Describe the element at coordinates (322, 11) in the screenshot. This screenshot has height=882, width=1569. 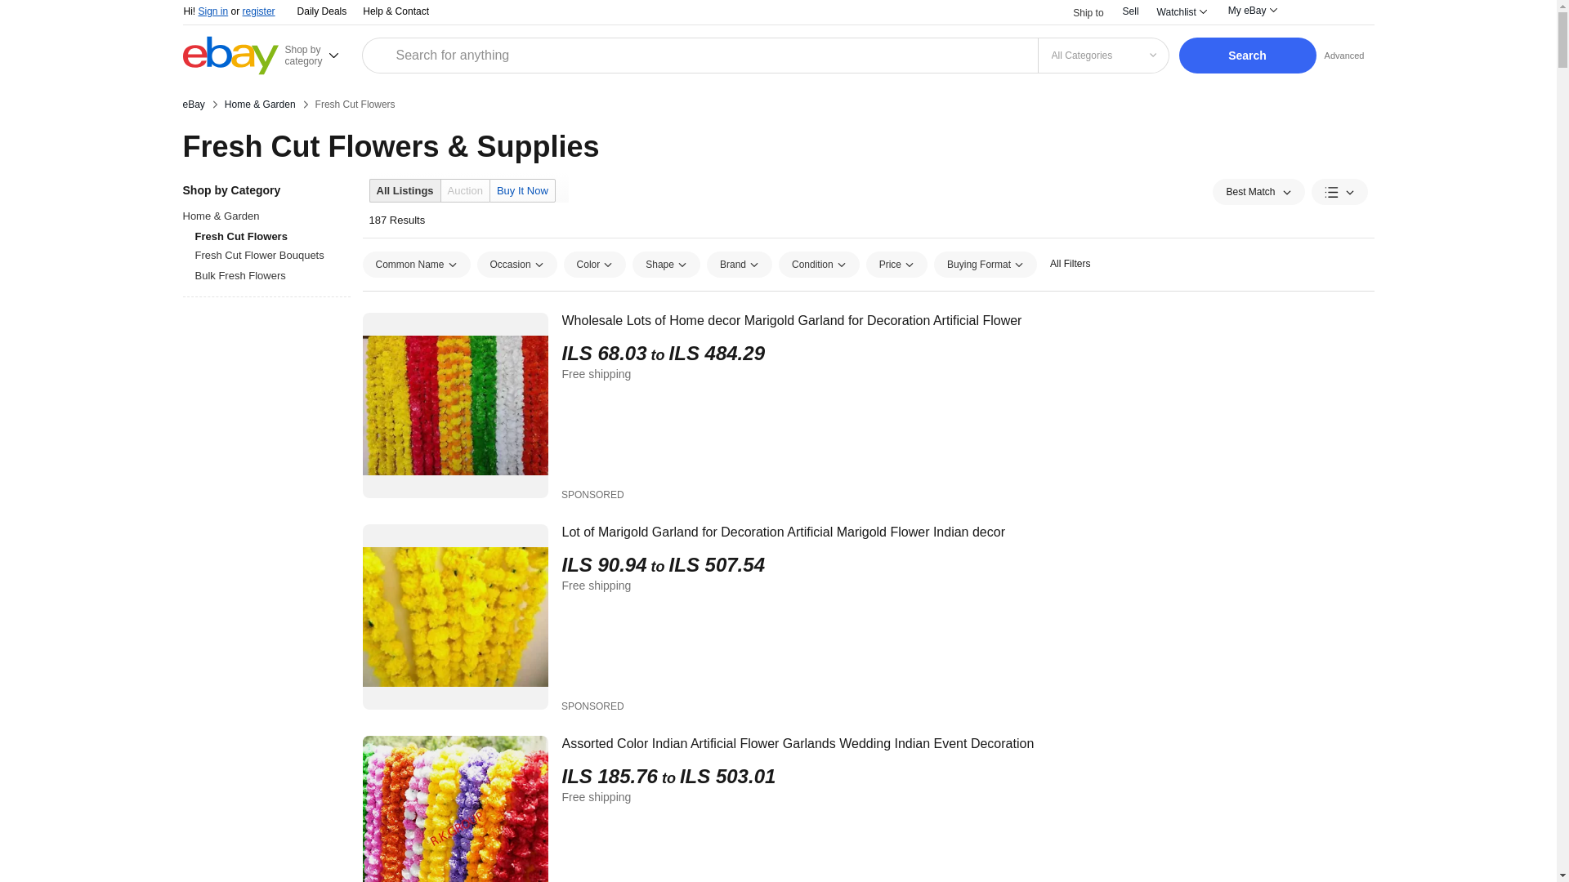
I see `Daily Deals` at that location.